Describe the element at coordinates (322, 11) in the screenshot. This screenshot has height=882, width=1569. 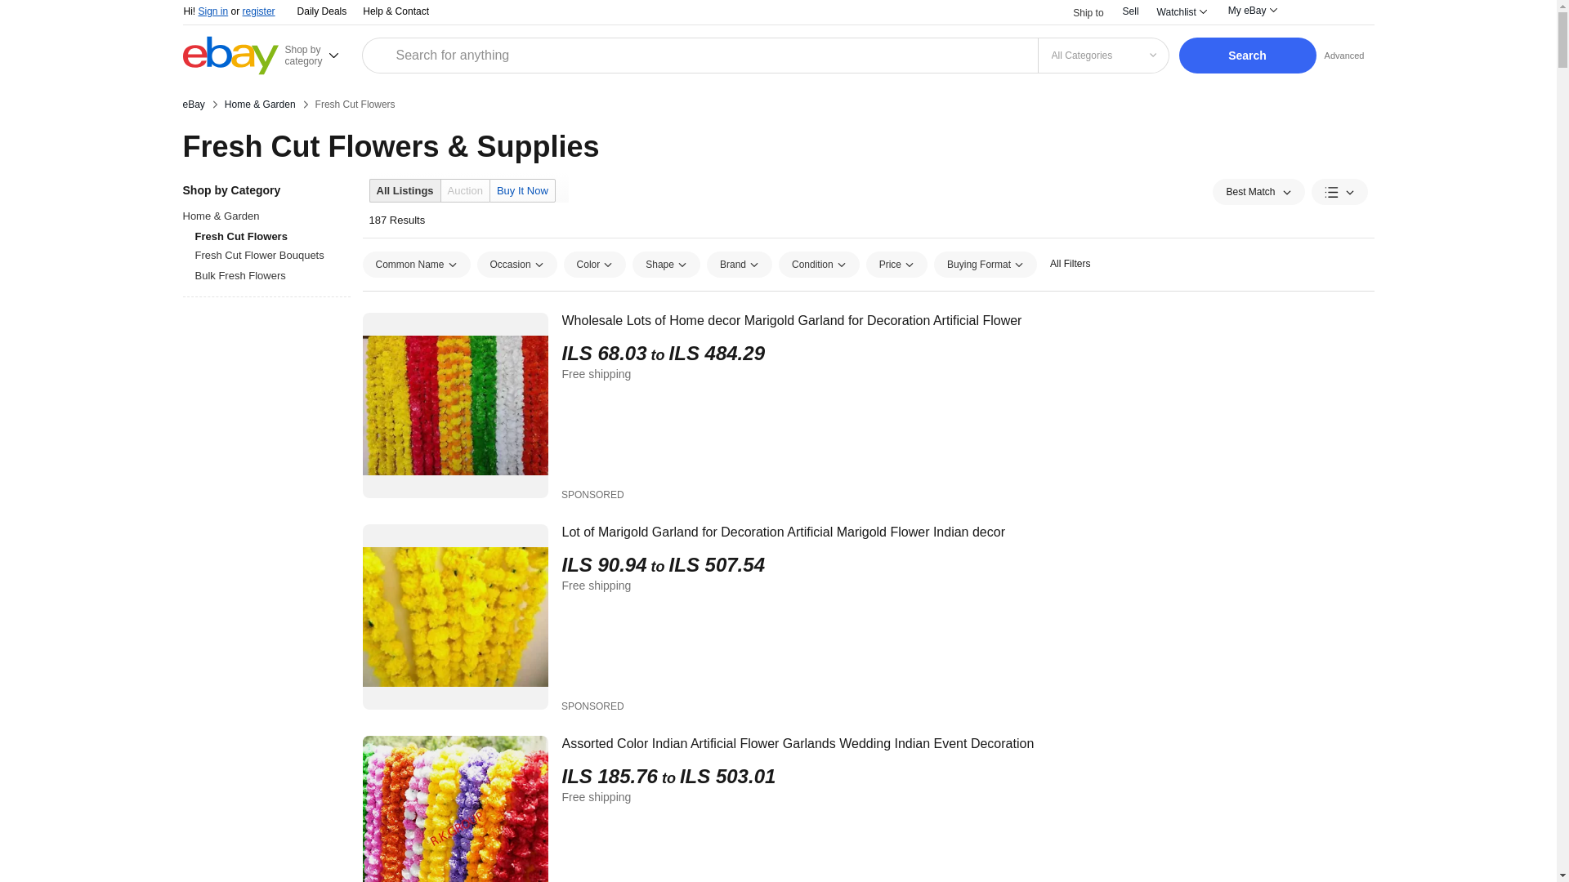
I see `Daily Deals` at that location.